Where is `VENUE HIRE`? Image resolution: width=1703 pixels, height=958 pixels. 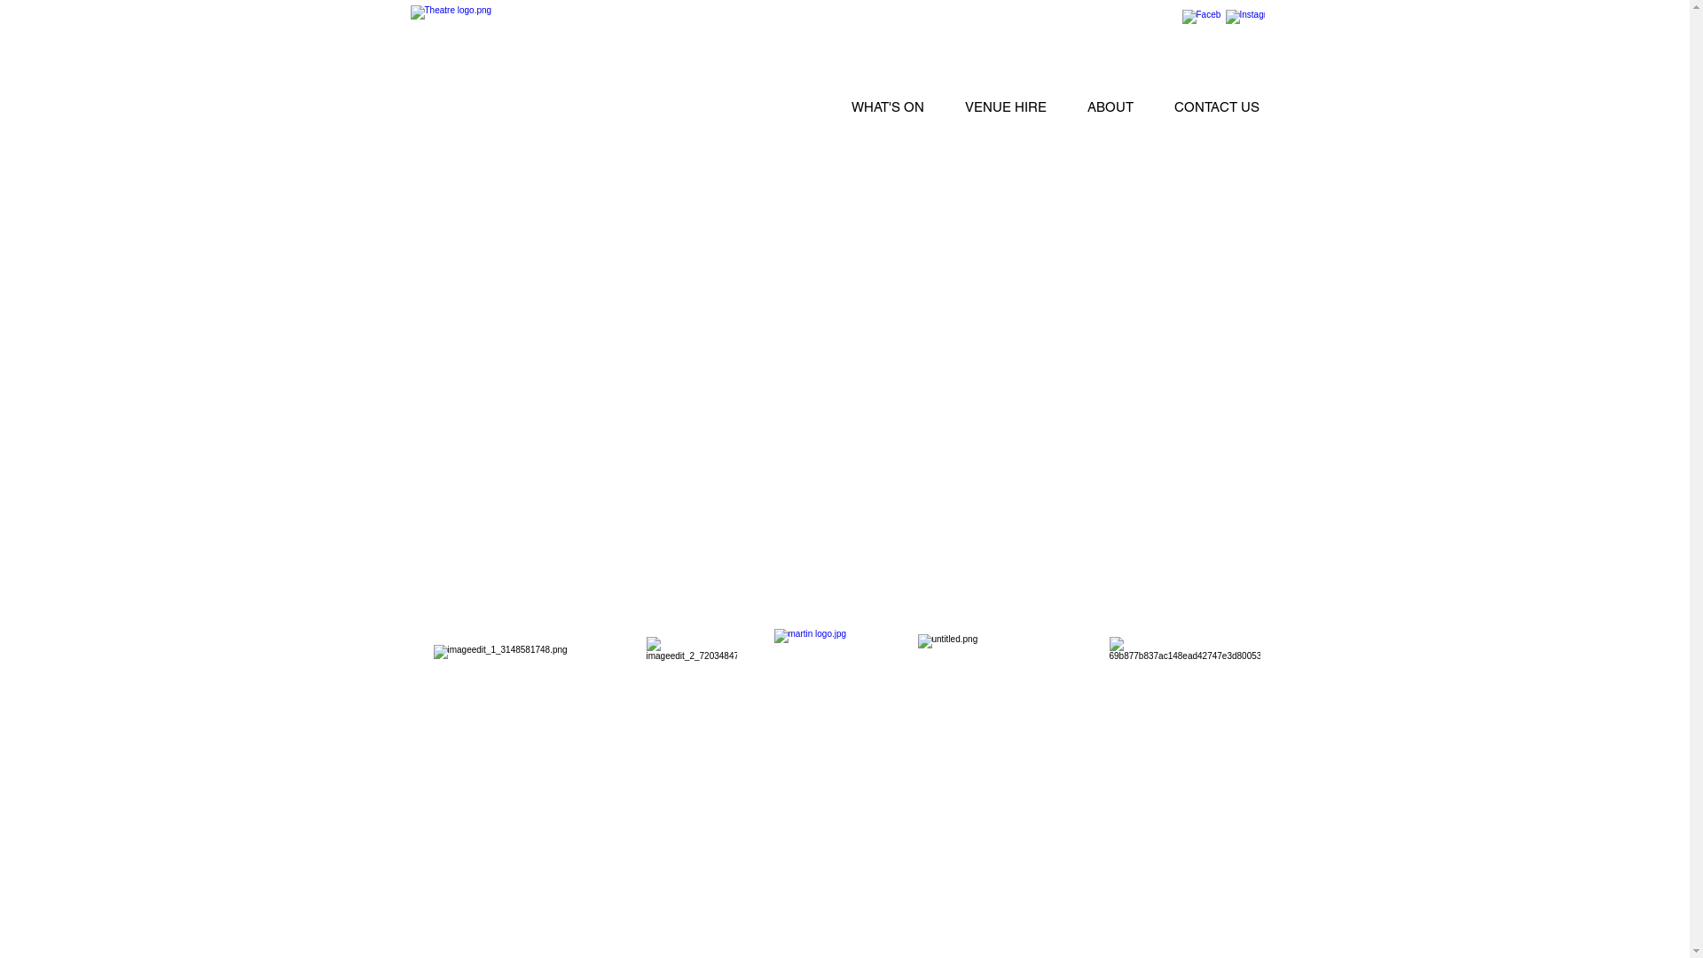
VENUE HIRE is located at coordinates (1005, 106).